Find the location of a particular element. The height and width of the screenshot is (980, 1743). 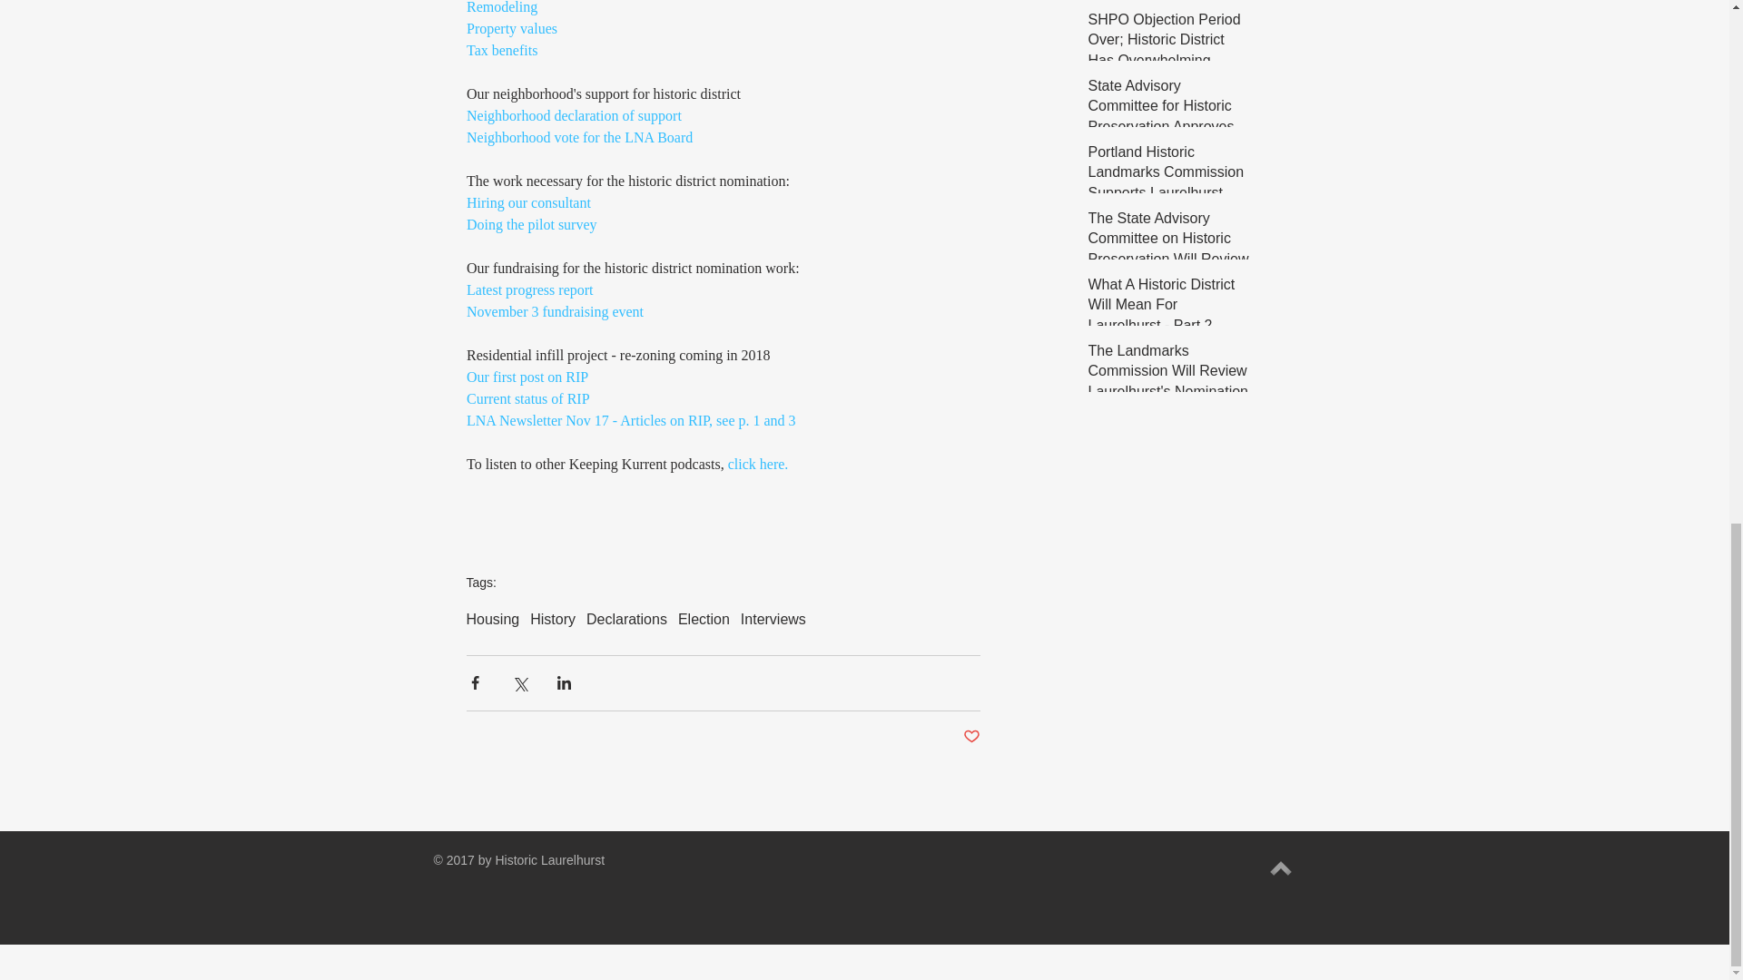

Property values is located at coordinates (512, 27).